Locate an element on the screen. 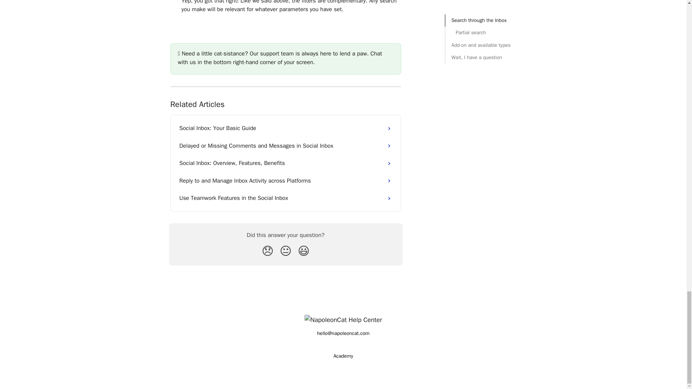 The width and height of the screenshot is (692, 389). Delayed or Missing Comments and Messages in Social Inbox is located at coordinates (285, 146).